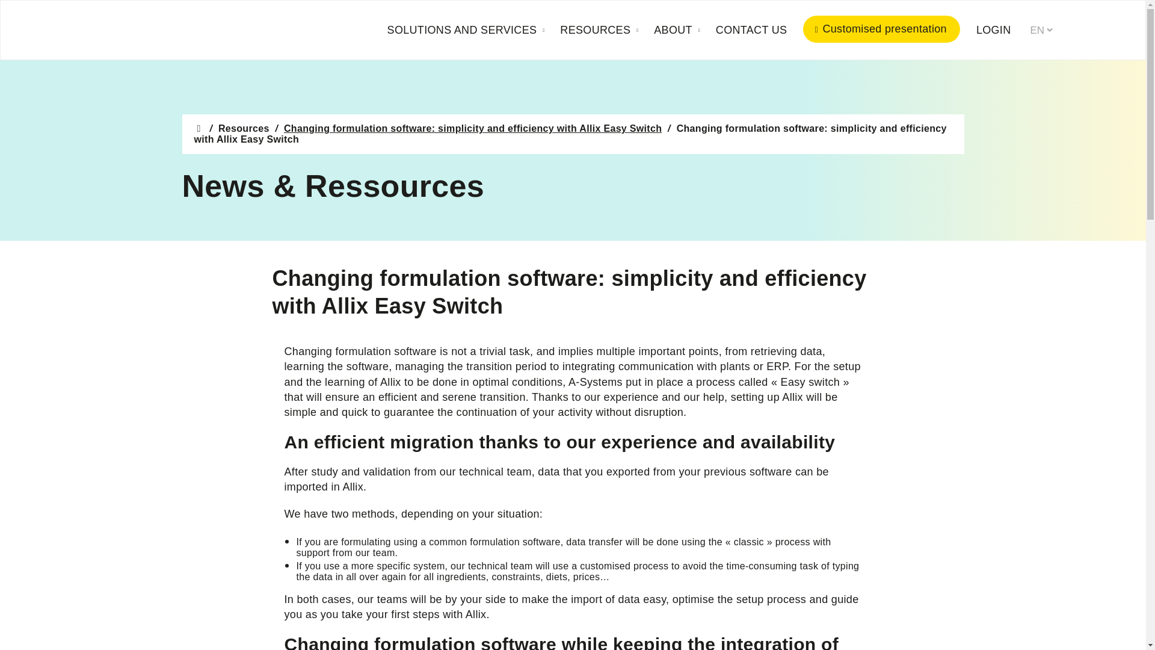 This screenshot has width=1155, height=650. Describe the element at coordinates (466, 30) in the screenshot. I see `SOLUTIONS AND SERVICES` at that location.